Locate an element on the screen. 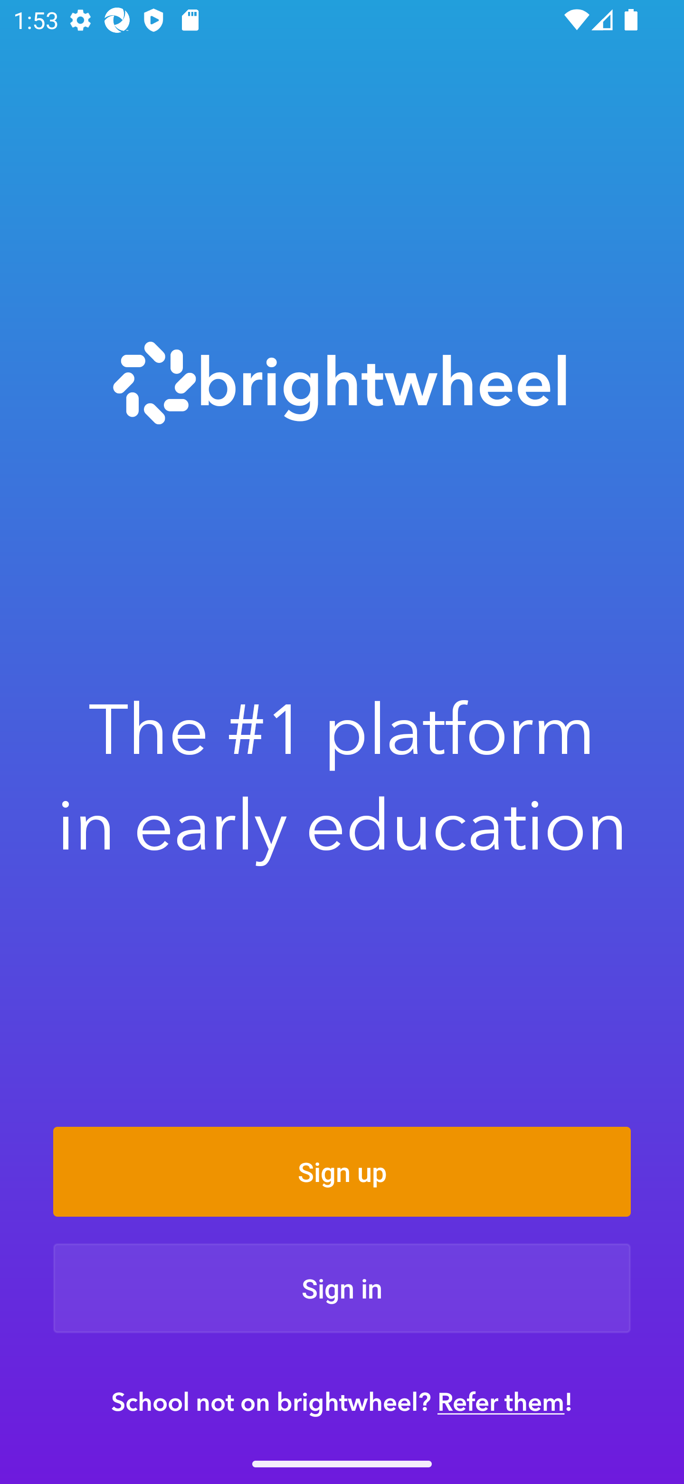 The width and height of the screenshot is (684, 1484). Sign up is located at coordinates (342, 1172).